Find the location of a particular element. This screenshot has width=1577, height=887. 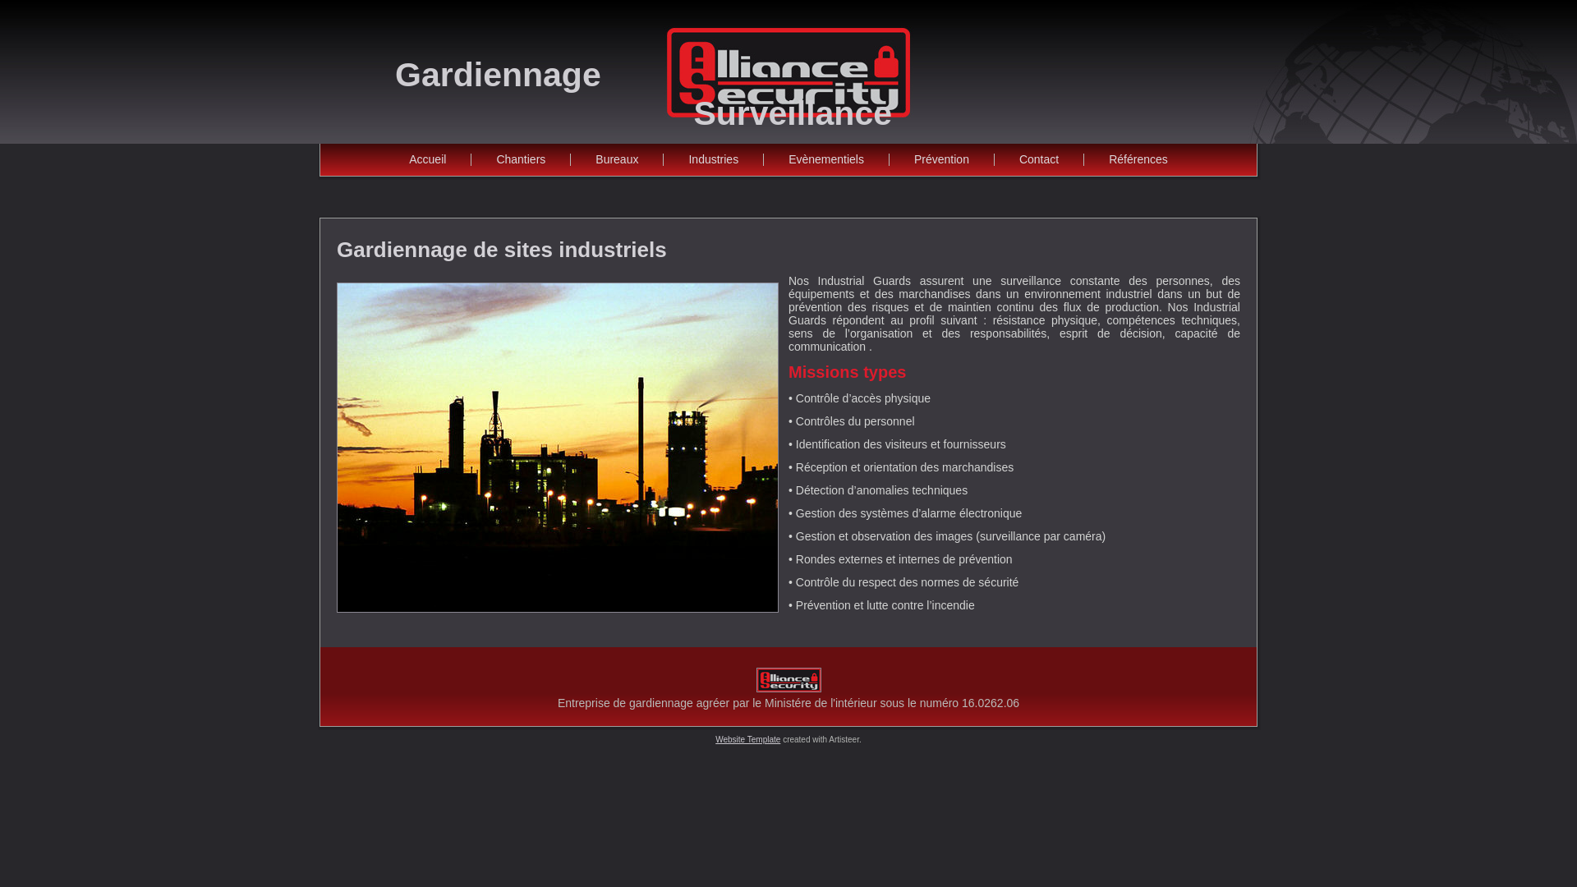

Industries is located at coordinates (713, 159).